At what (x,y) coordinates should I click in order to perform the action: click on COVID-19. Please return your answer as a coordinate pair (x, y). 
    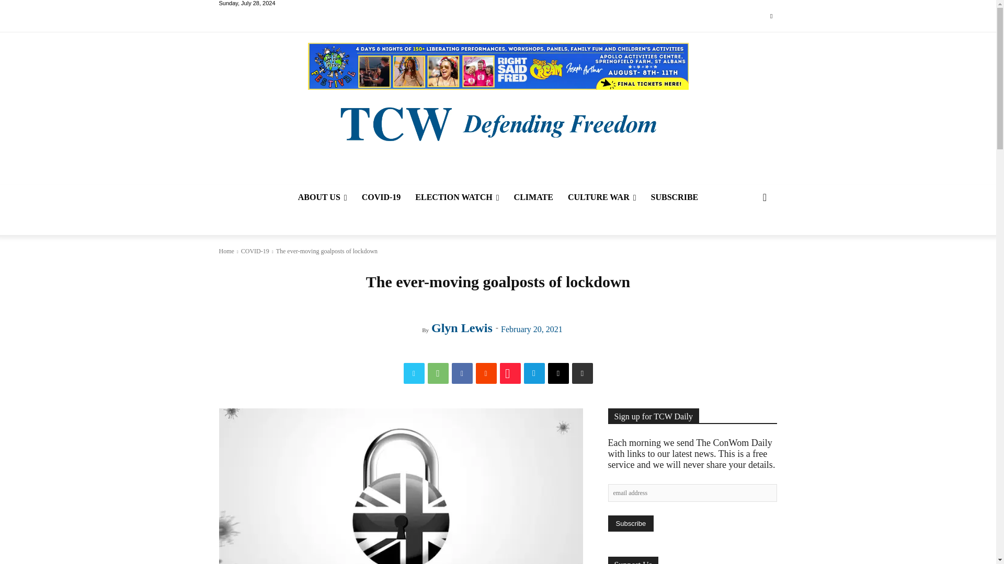
    Looking at the image, I should click on (381, 197).